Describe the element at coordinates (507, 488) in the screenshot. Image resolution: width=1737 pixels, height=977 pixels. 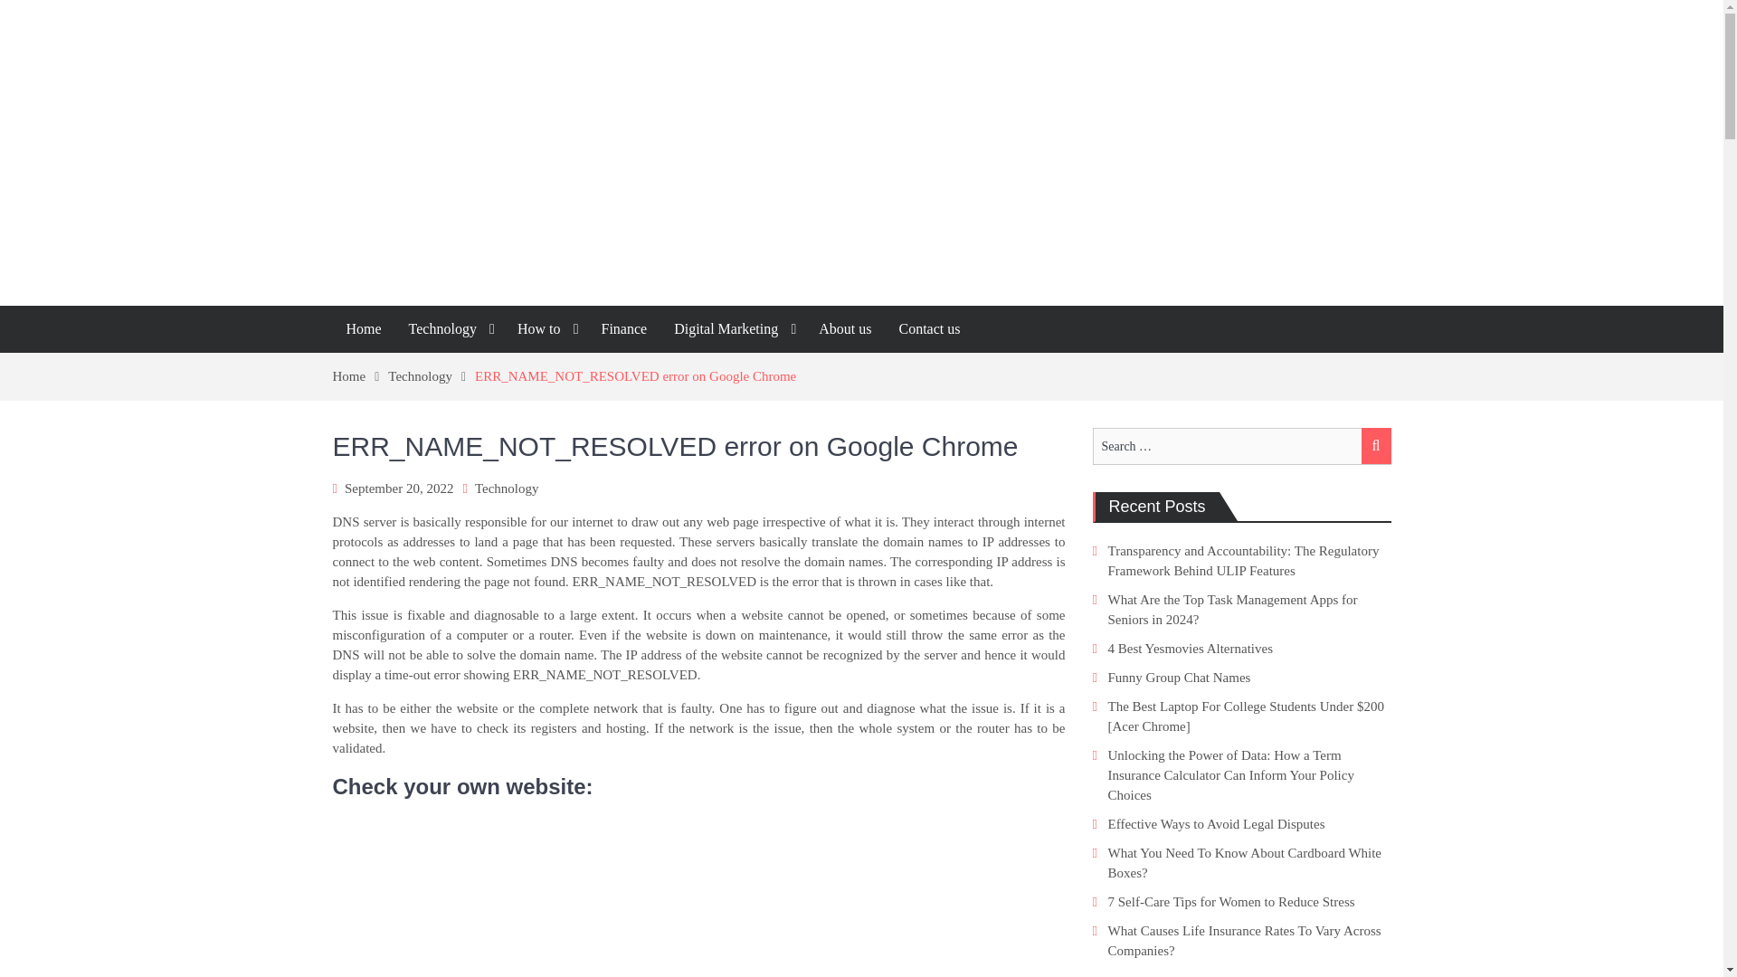
I see `Technology` at that location.